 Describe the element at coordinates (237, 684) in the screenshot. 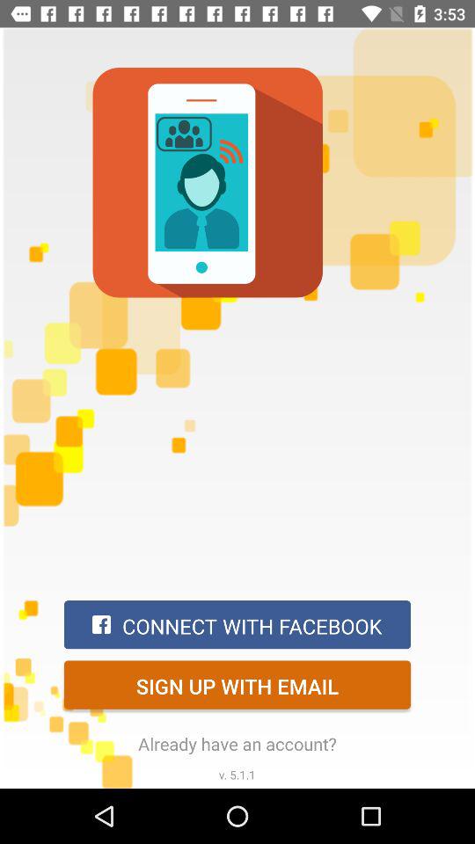

I see `select item below connect with facebook` at that location.